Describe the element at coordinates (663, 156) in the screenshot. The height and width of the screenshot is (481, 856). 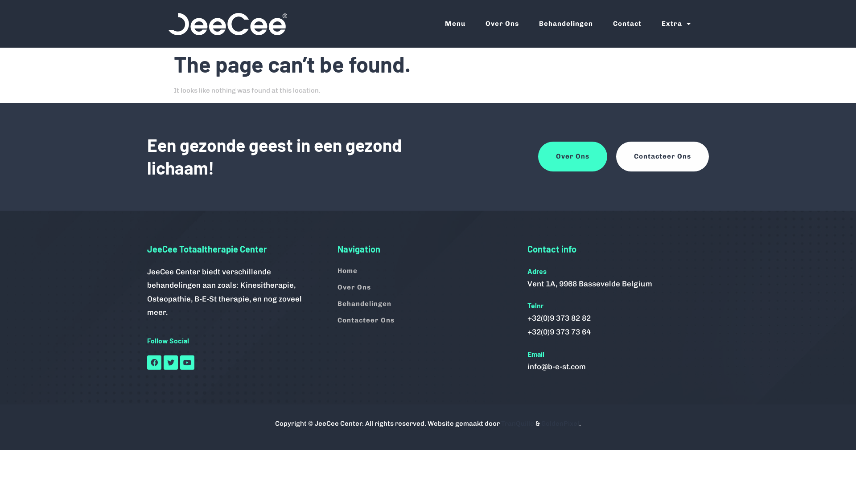
I see `Contacteer Ons` at that location.